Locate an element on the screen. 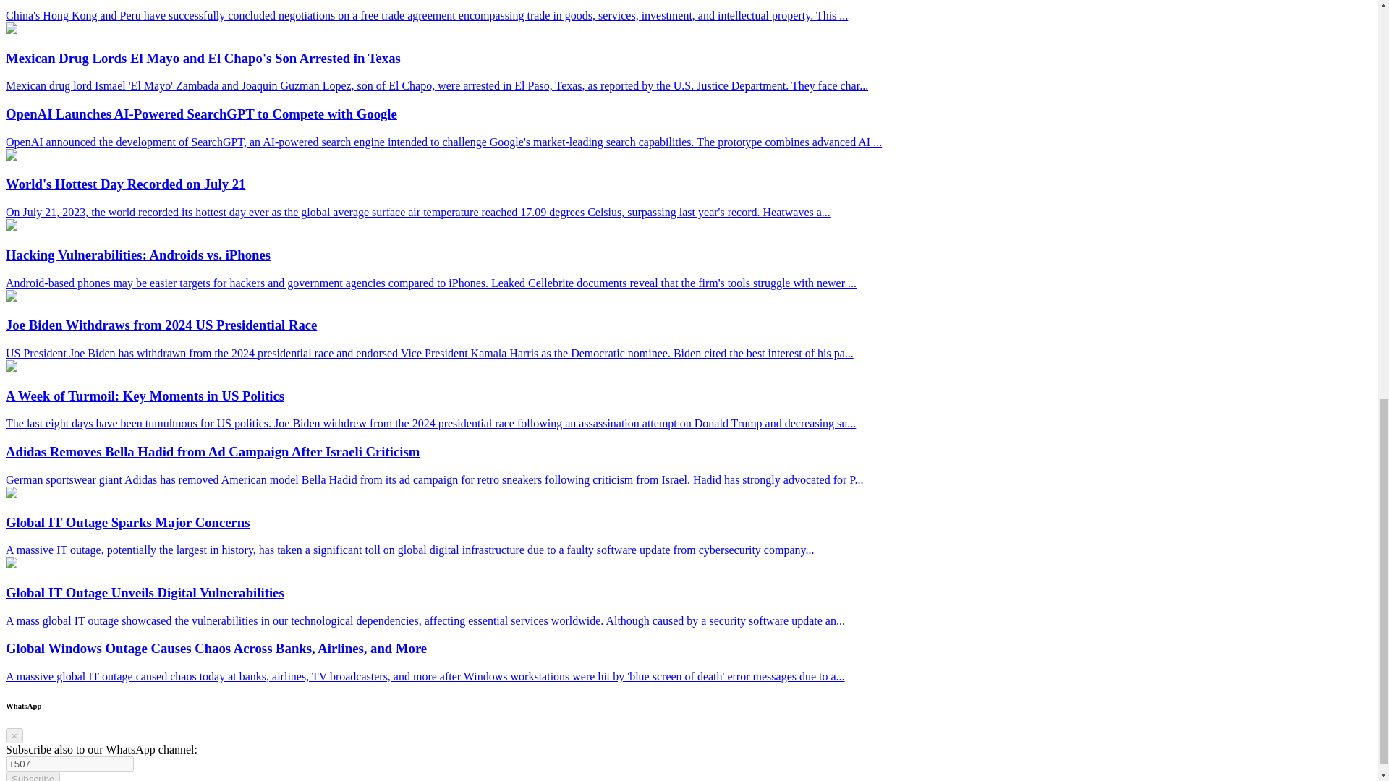 Image resolution: width=1389 pixels, height=781 pixels. World's Hottest Day Recorded on July 21 is located at coordinates (11, 156).